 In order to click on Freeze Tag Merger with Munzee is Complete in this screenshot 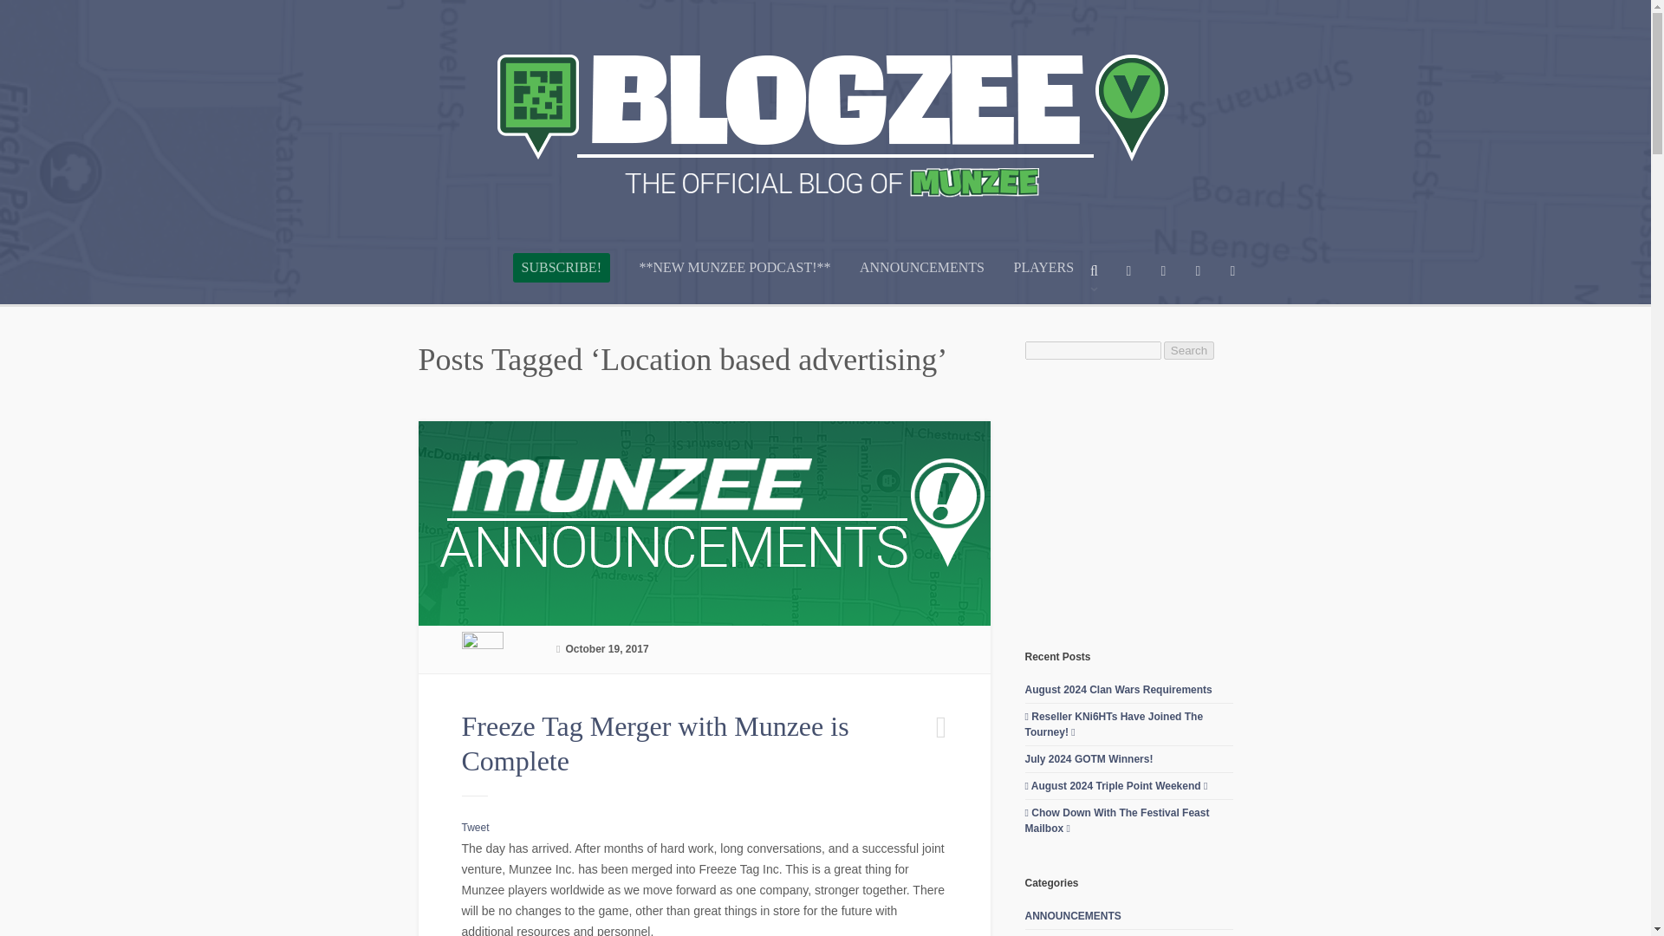, I will do `click(654, 744)`.